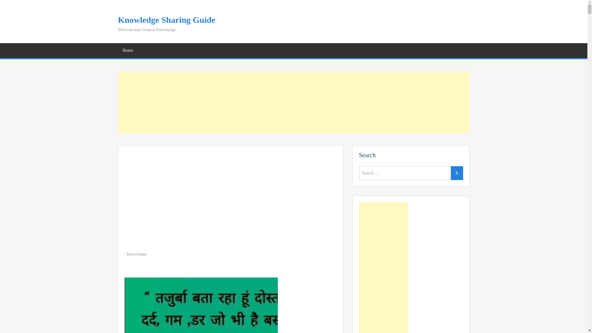 The height and width of the screenshot is (333, 592). What do you see at coordinates (166, 20) in the screenshot?
I see `Knowledge Sharing Guide` at bounding box center [166, 20].